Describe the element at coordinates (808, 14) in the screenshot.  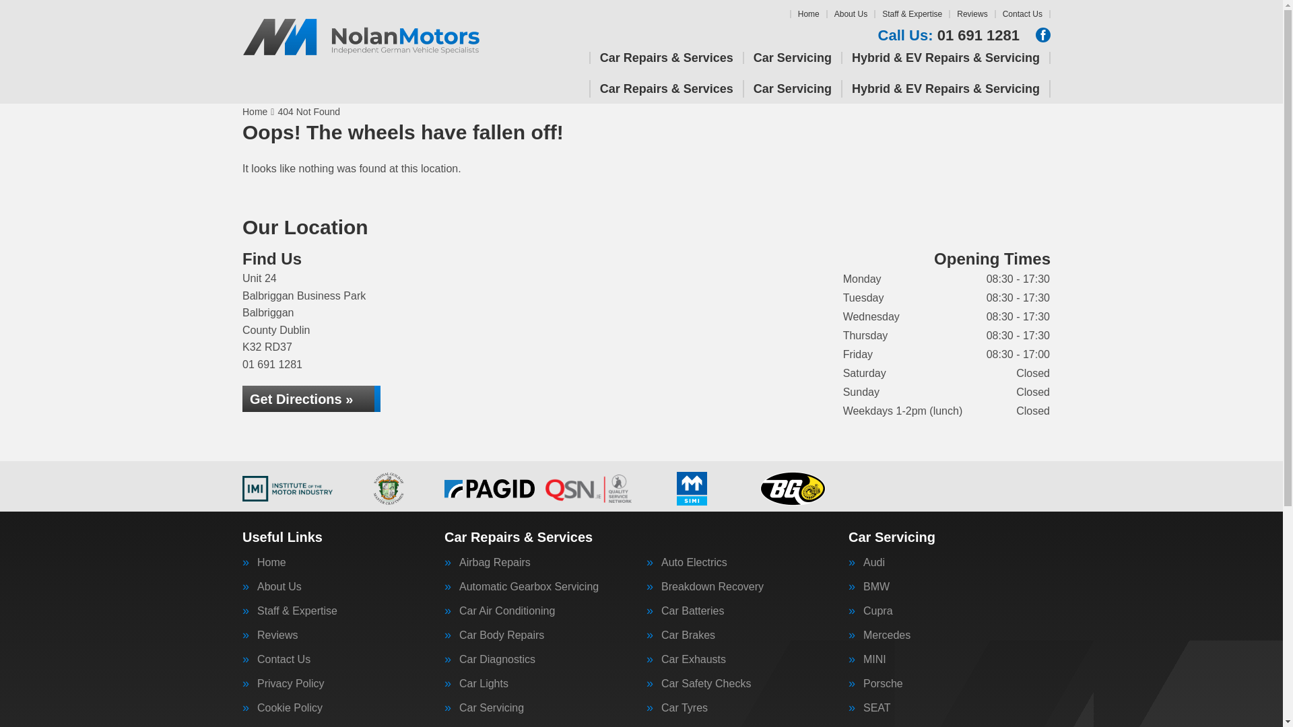
I see `Home` at that location.